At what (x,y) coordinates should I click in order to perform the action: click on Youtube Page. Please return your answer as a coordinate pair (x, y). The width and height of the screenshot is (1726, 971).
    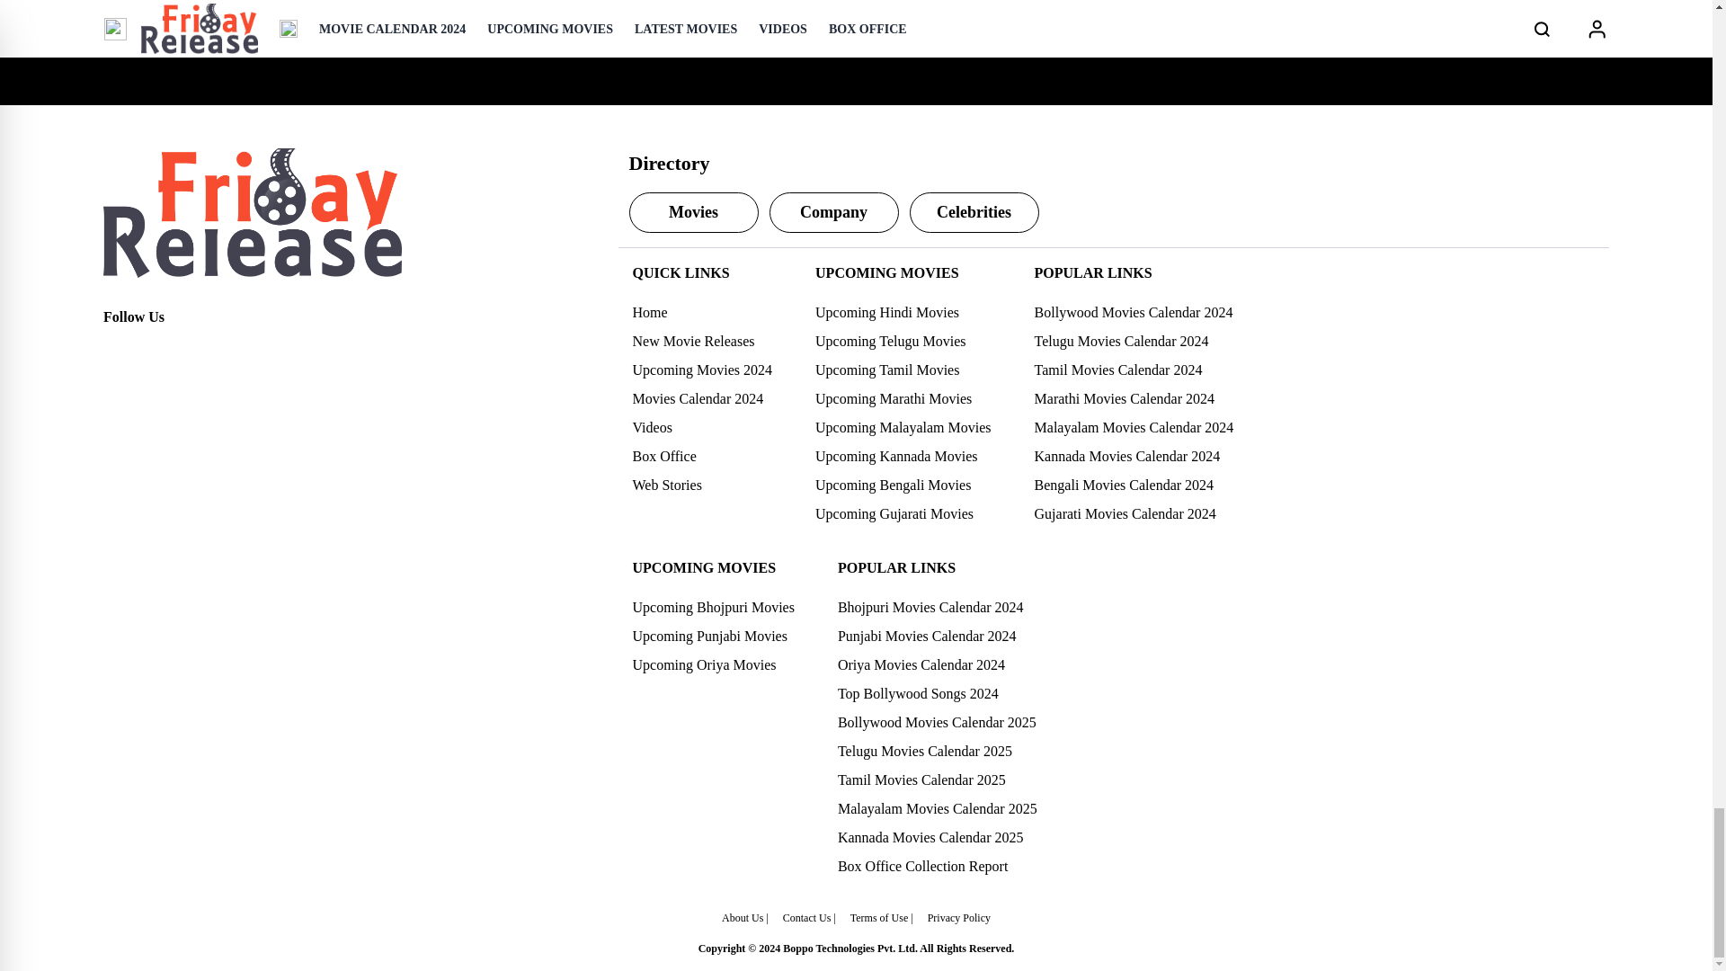
    Looking at the image, I should click on (236, 349).